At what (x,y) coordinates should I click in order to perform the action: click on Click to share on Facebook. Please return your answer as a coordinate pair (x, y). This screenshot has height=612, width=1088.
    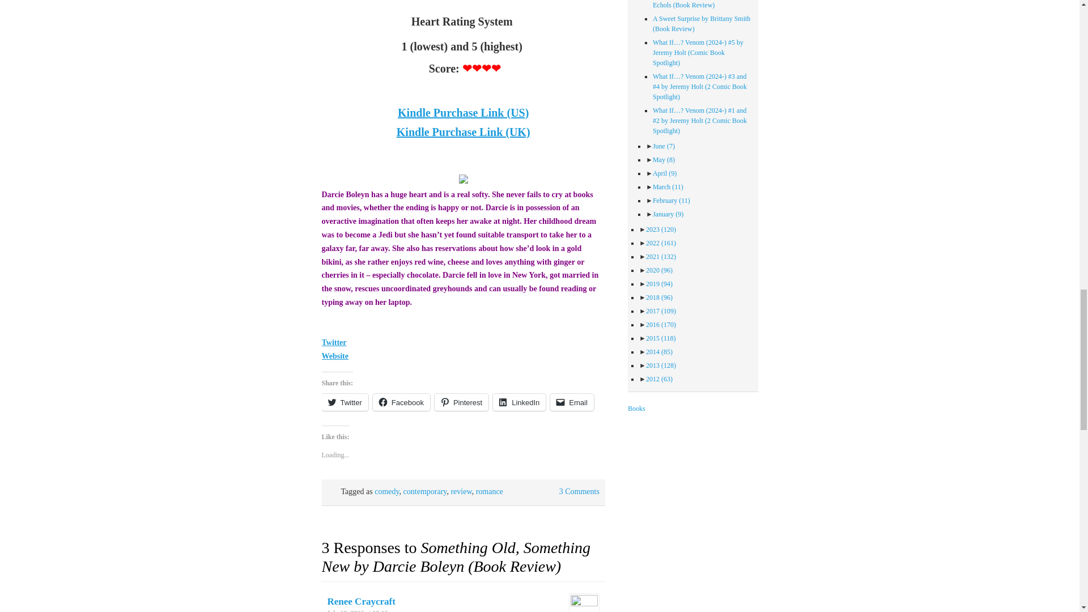
    Looking at the image, I should click on (401, 402).